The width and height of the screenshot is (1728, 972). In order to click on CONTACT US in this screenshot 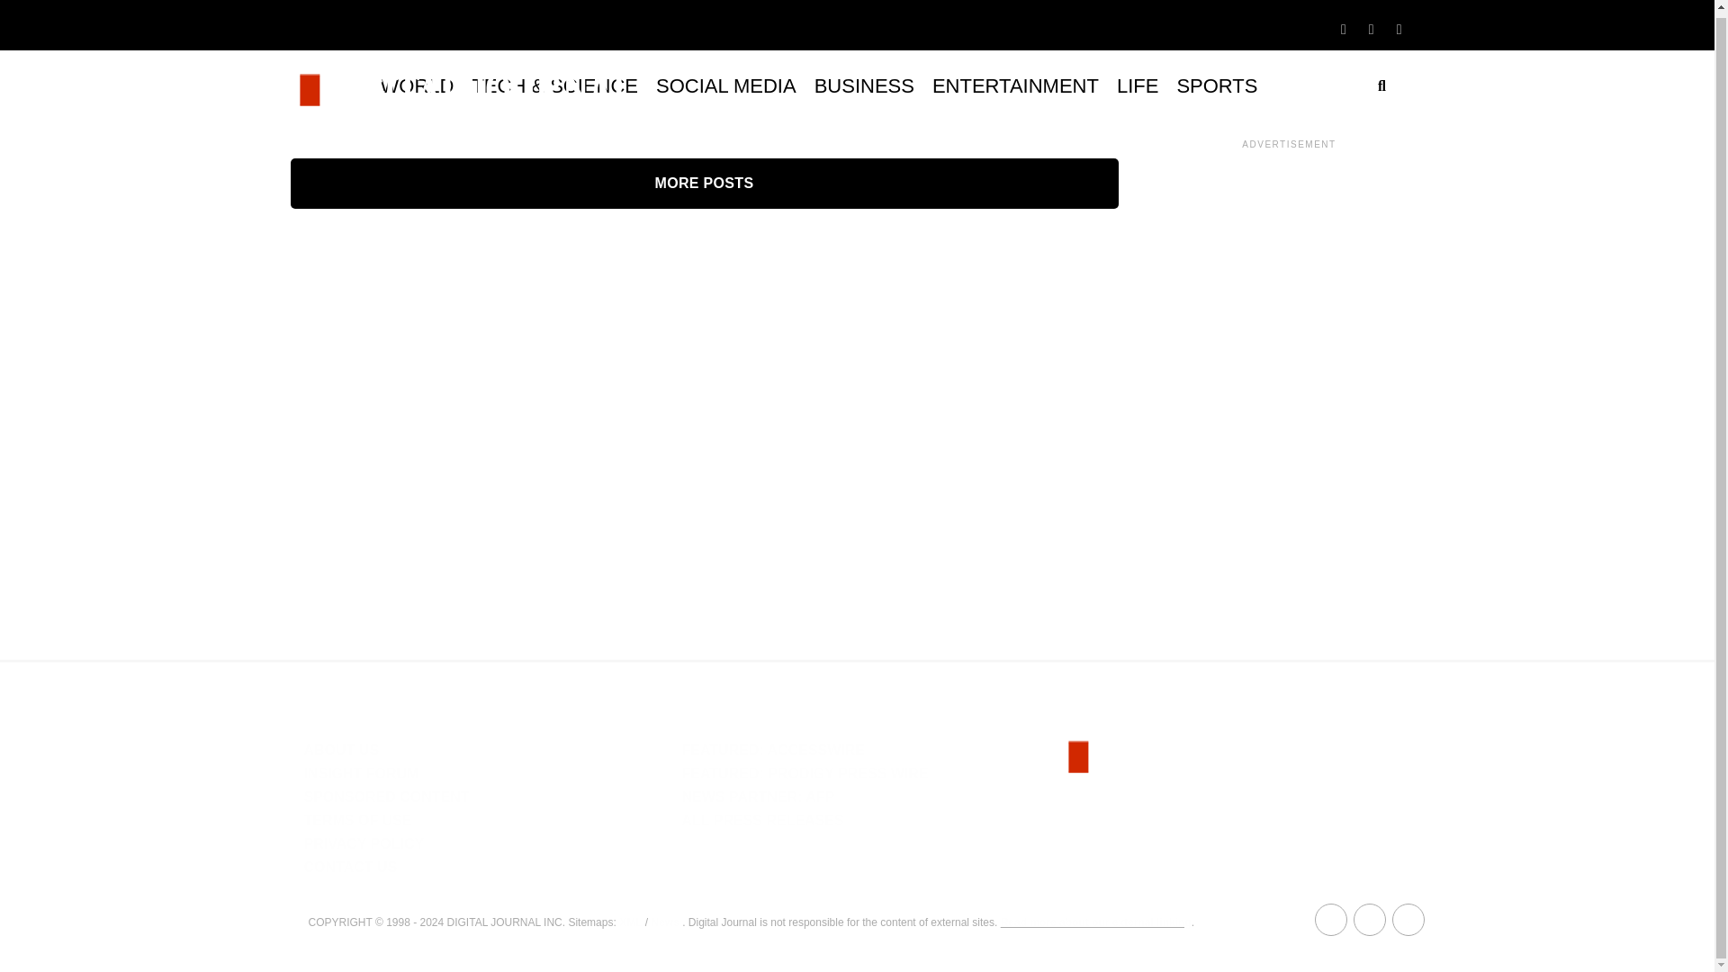, I will do `click(350, 867)`.